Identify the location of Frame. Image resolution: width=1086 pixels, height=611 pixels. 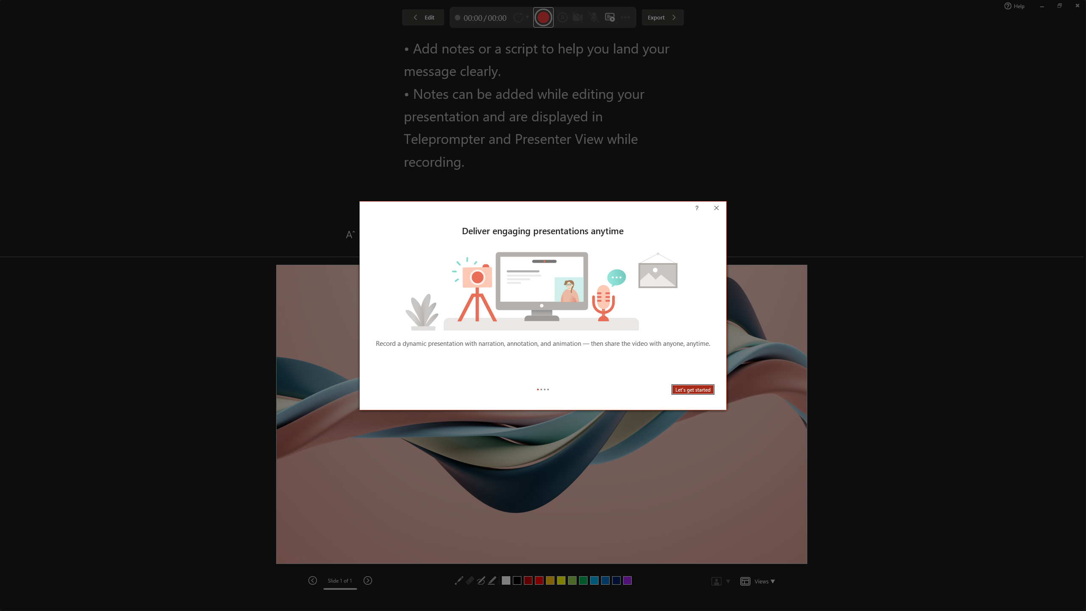
(735, 42).